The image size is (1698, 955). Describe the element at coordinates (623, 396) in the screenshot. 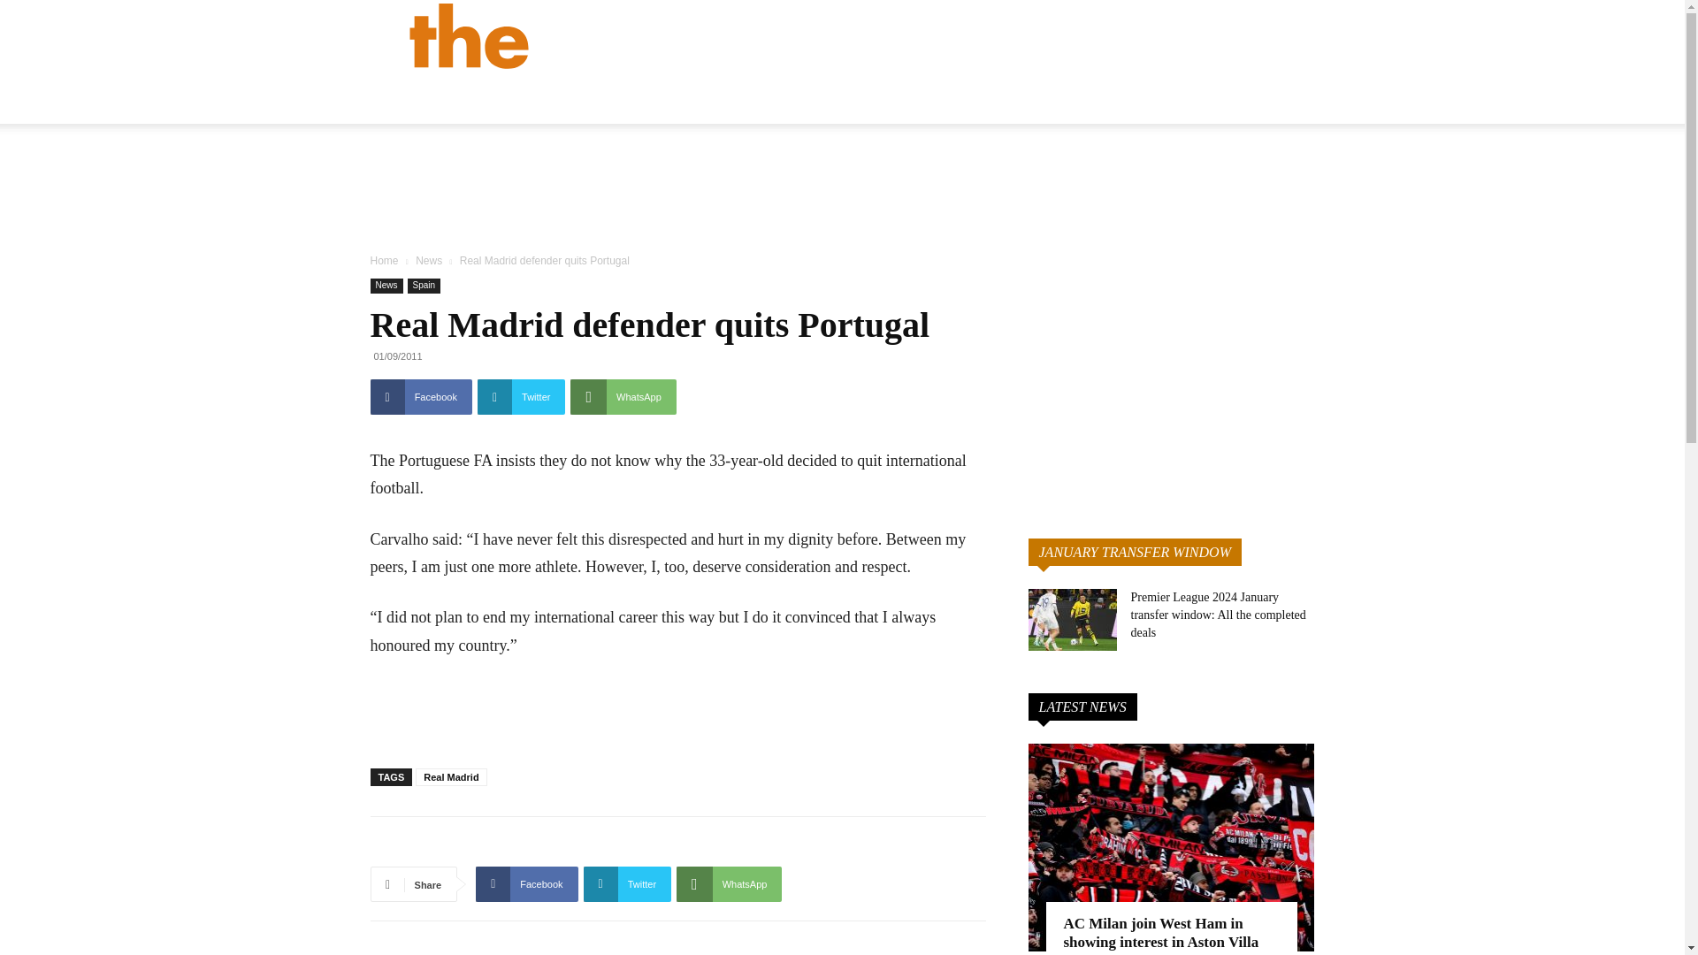

I see `WhatsApp` at that location.